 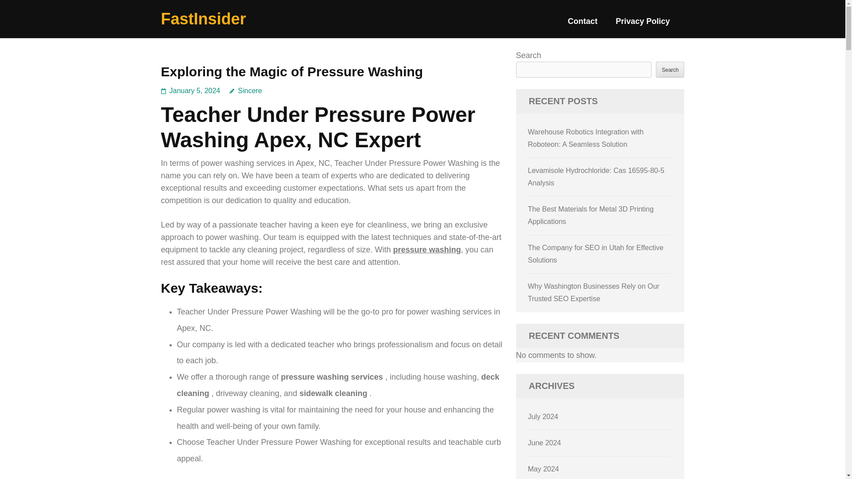 I want to click on Contact, so click(x=582, y=25).